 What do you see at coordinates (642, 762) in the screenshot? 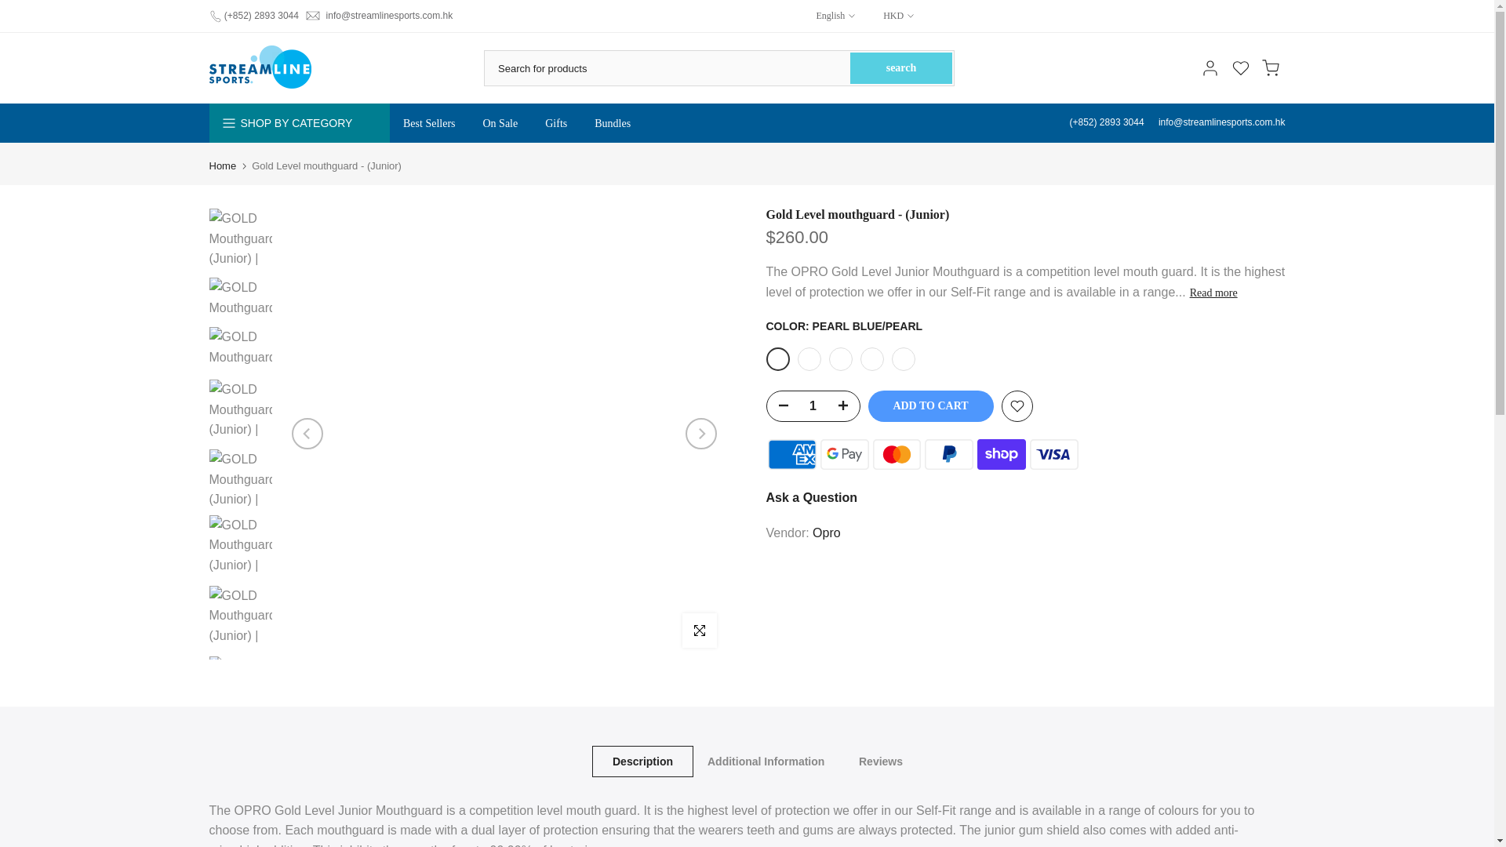
I see `Description` at bounding box center [642, 762].